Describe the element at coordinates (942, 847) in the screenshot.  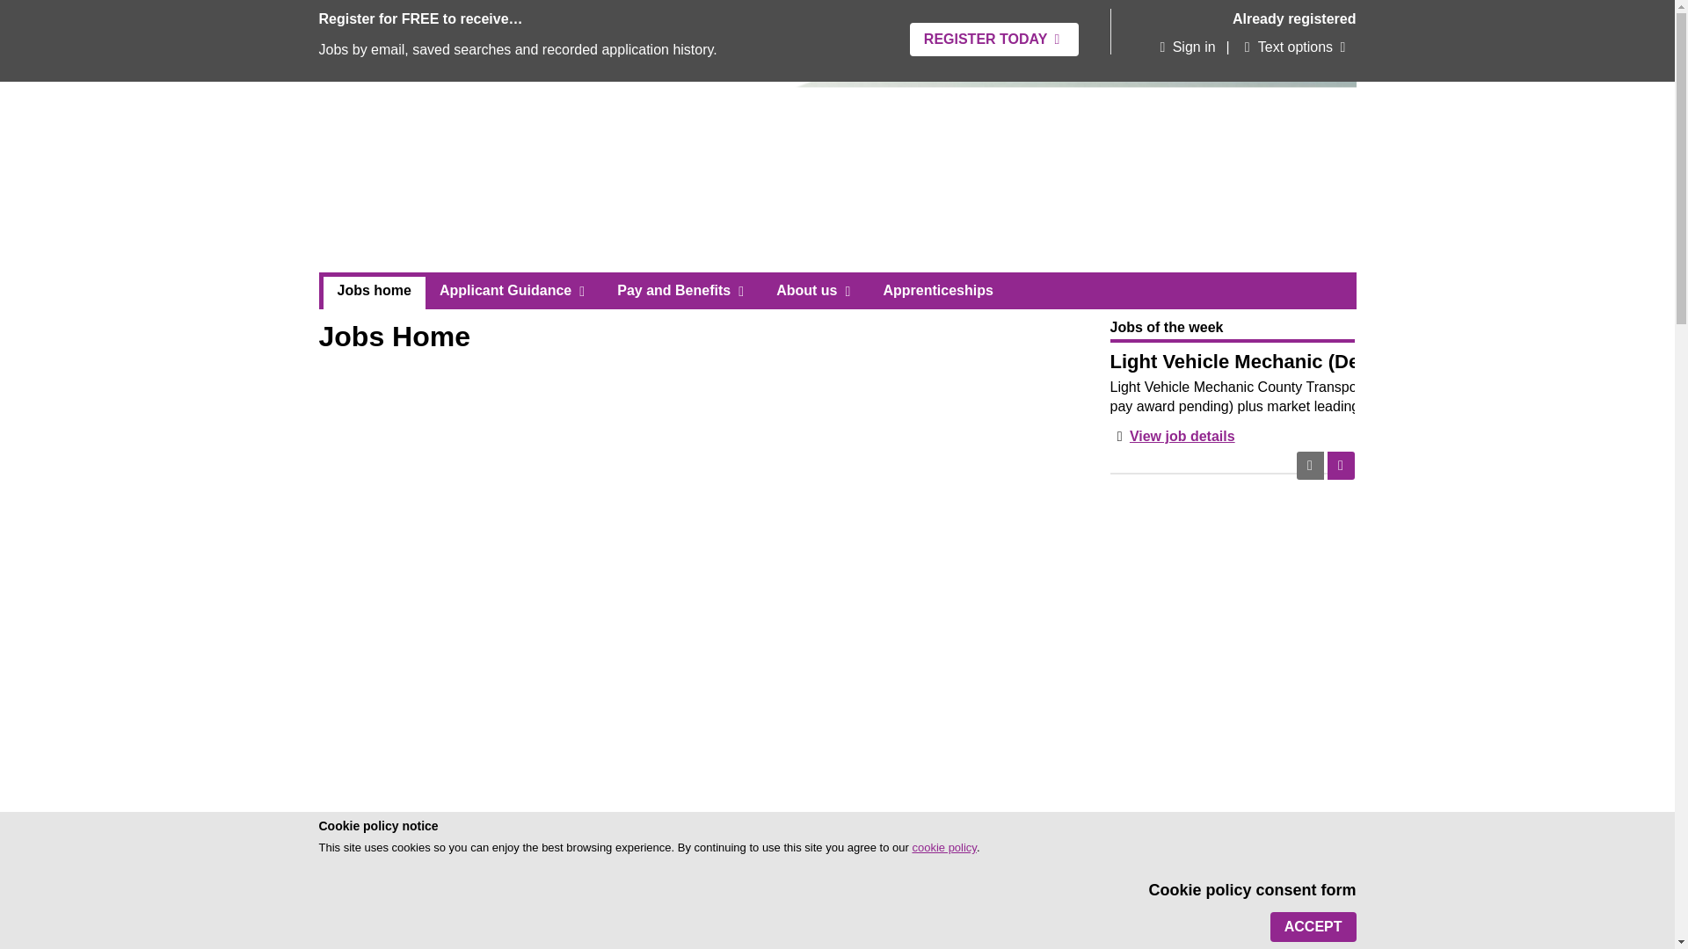
I see `Cookie Policy` at that location.